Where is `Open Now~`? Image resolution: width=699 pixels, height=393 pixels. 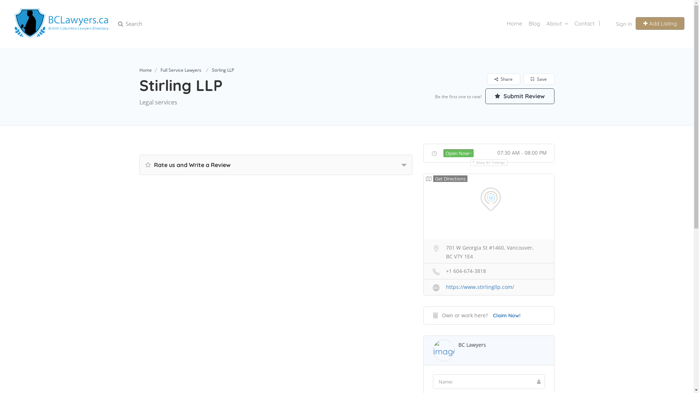
Open Now~ is located at coordinates (459, 153).